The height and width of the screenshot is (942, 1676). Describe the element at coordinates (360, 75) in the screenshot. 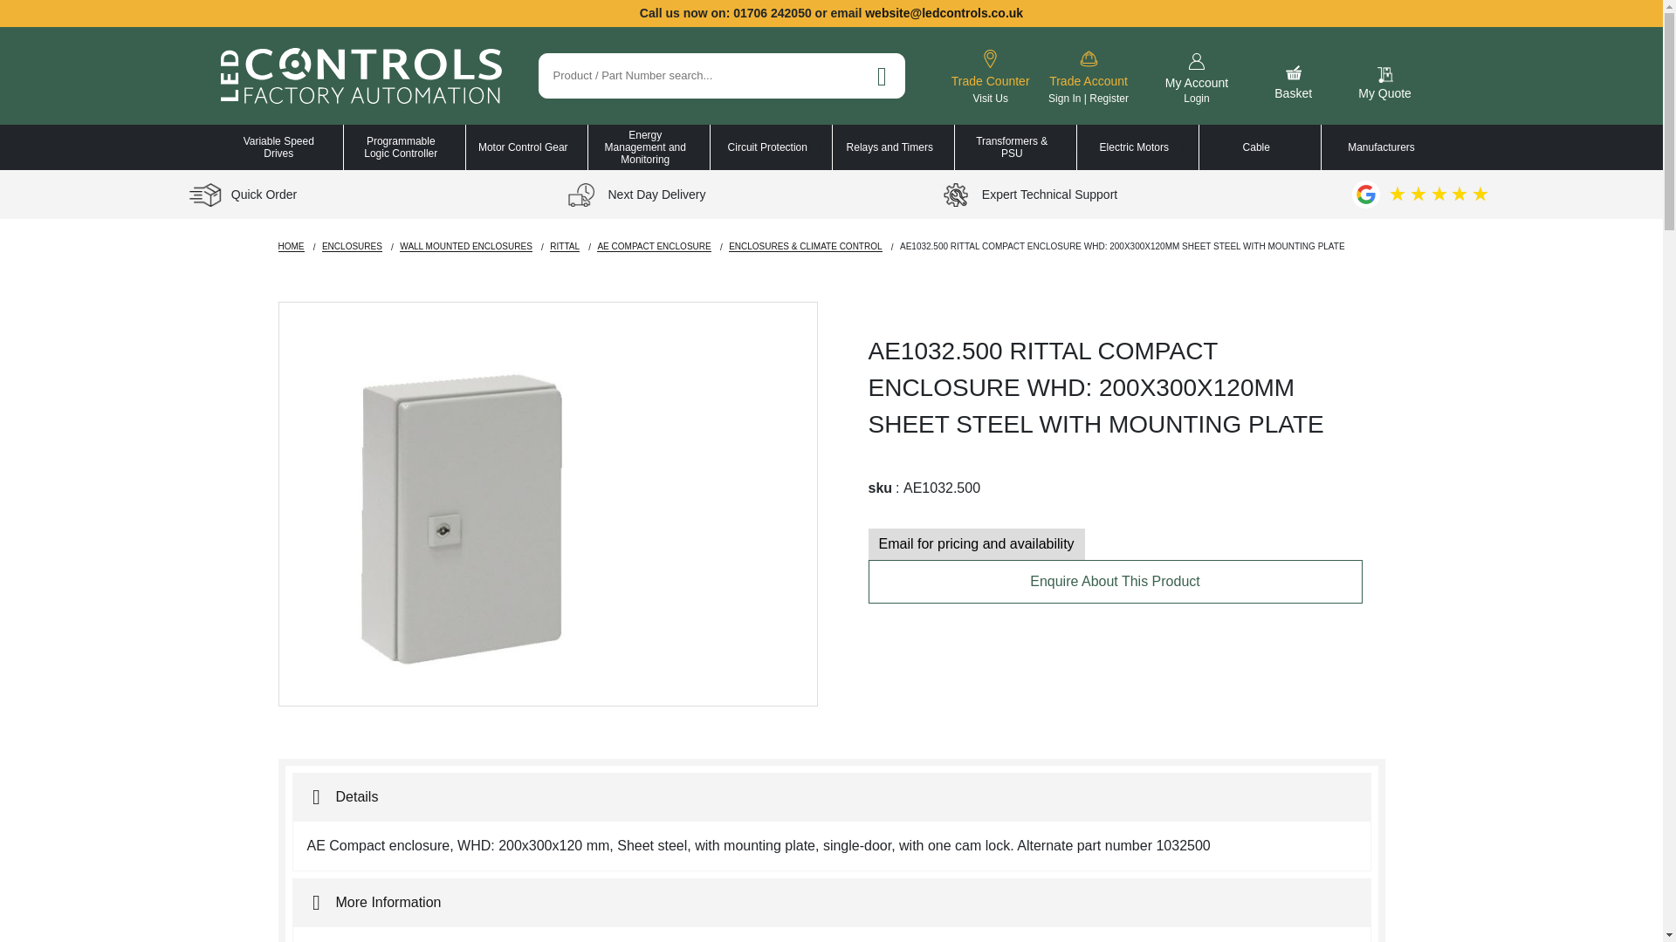

I see `Sign up` at that location.